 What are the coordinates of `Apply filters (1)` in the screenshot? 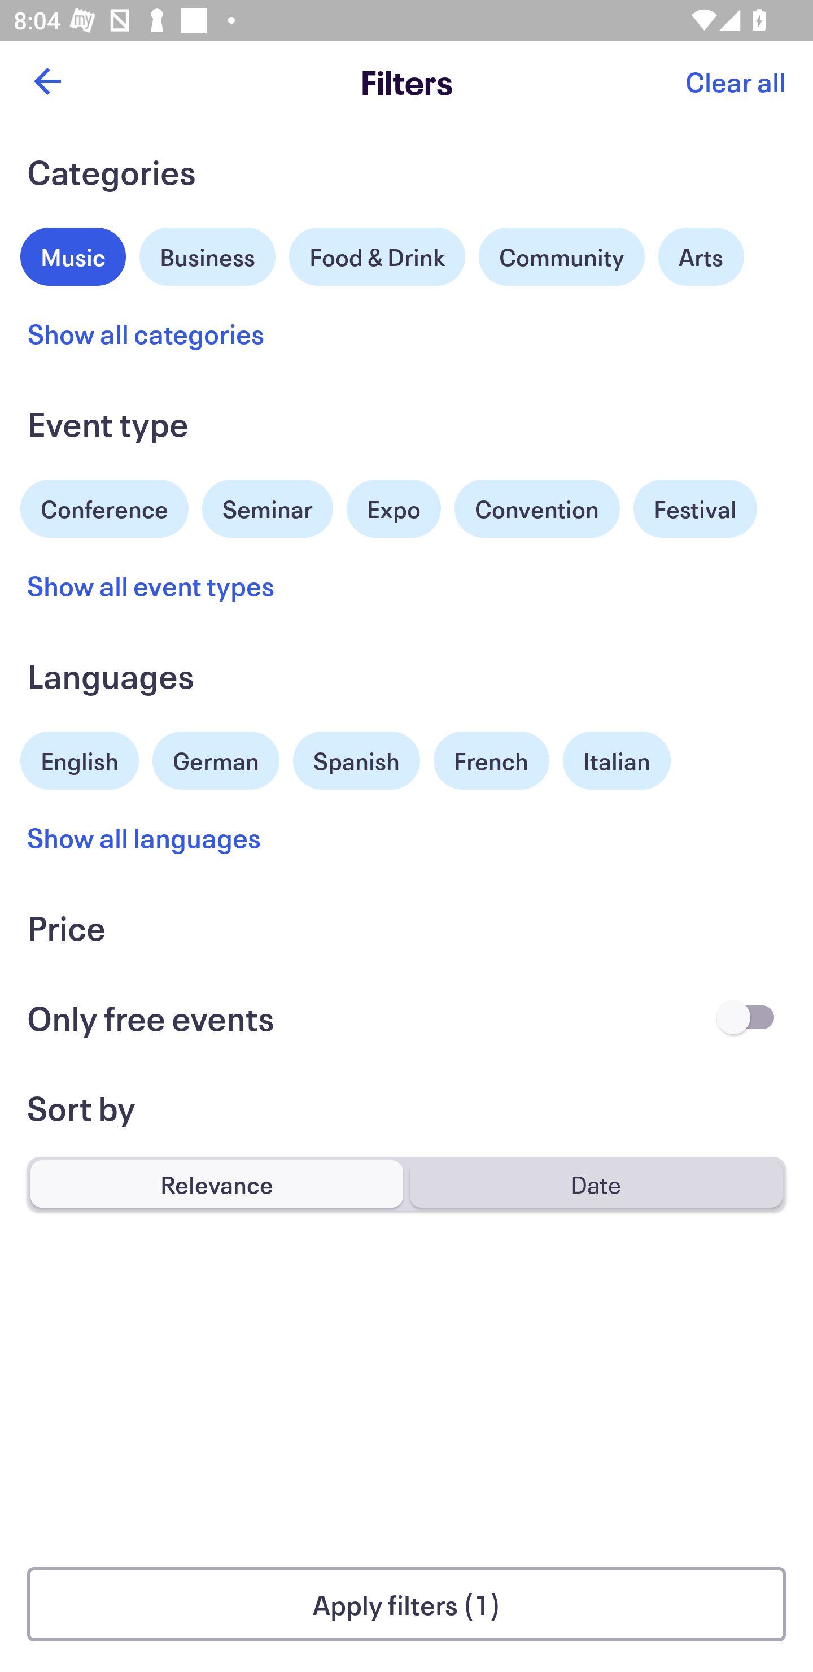 It's located at (406, 1604).